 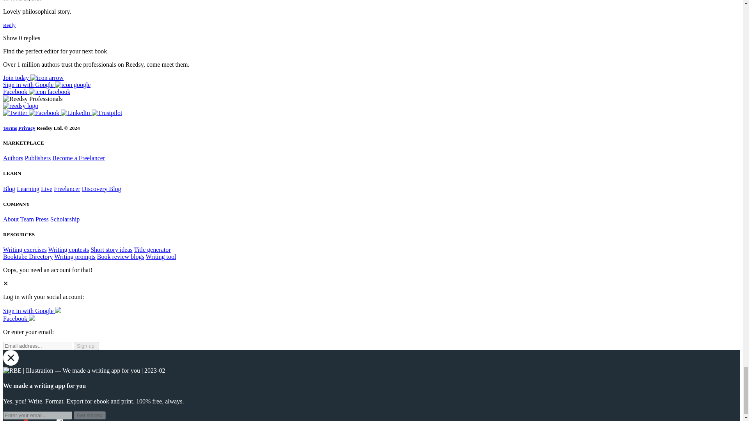 What do you see at coordinates (32, 311) in the screenshot?
I see `Sign in with Google` at bounding box center [32, 311].